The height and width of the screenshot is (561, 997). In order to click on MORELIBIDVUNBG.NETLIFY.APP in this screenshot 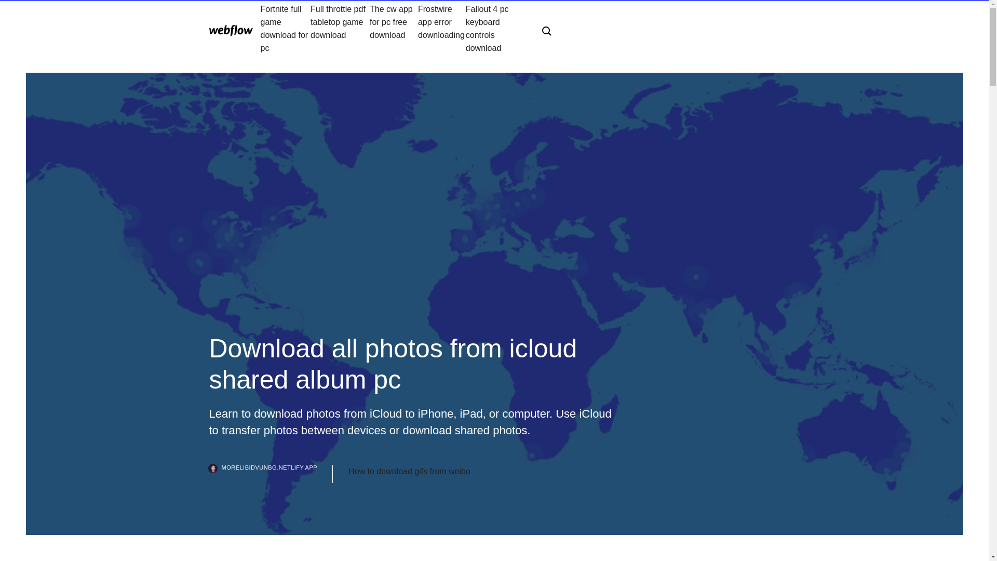, I will do `click(271, 474)`.